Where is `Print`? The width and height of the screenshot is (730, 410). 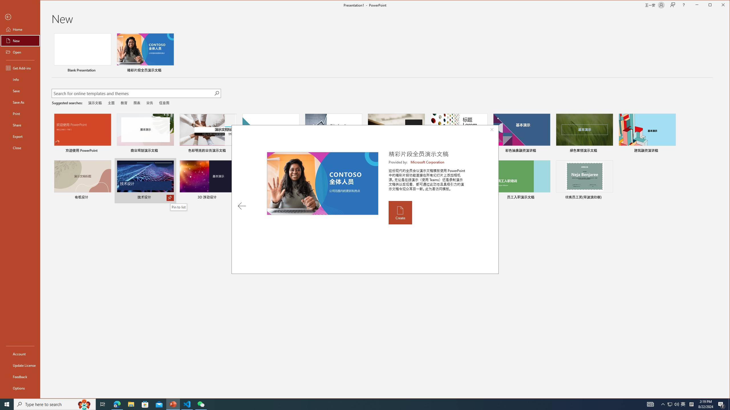
Print is located at coordinates (20, 113).